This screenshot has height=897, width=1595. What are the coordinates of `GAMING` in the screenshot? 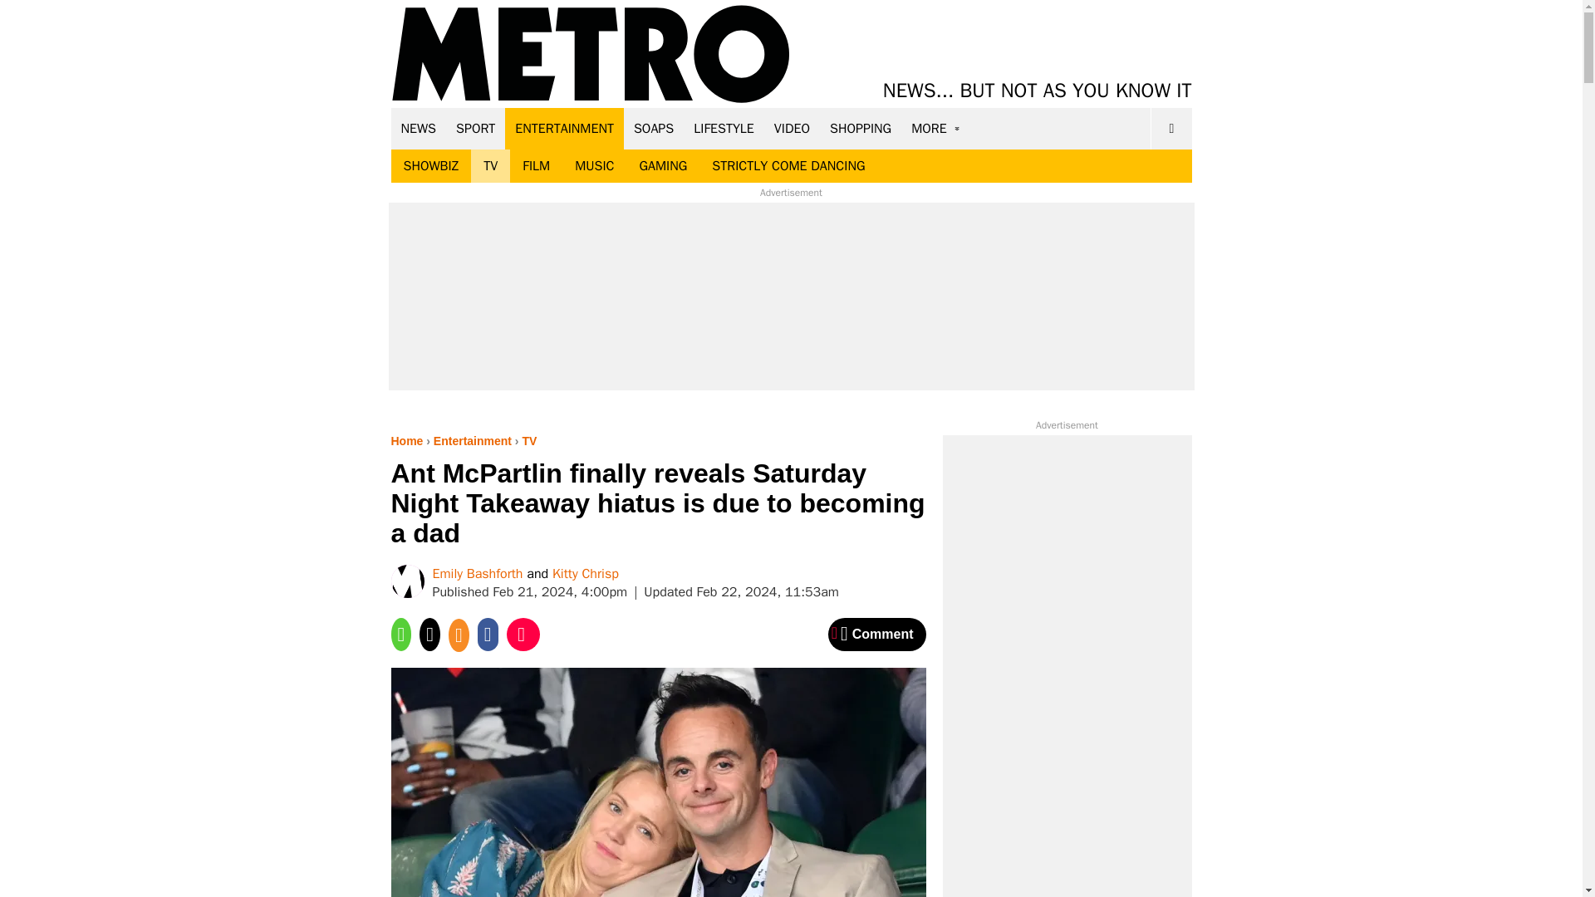 It's located at (663, 166).